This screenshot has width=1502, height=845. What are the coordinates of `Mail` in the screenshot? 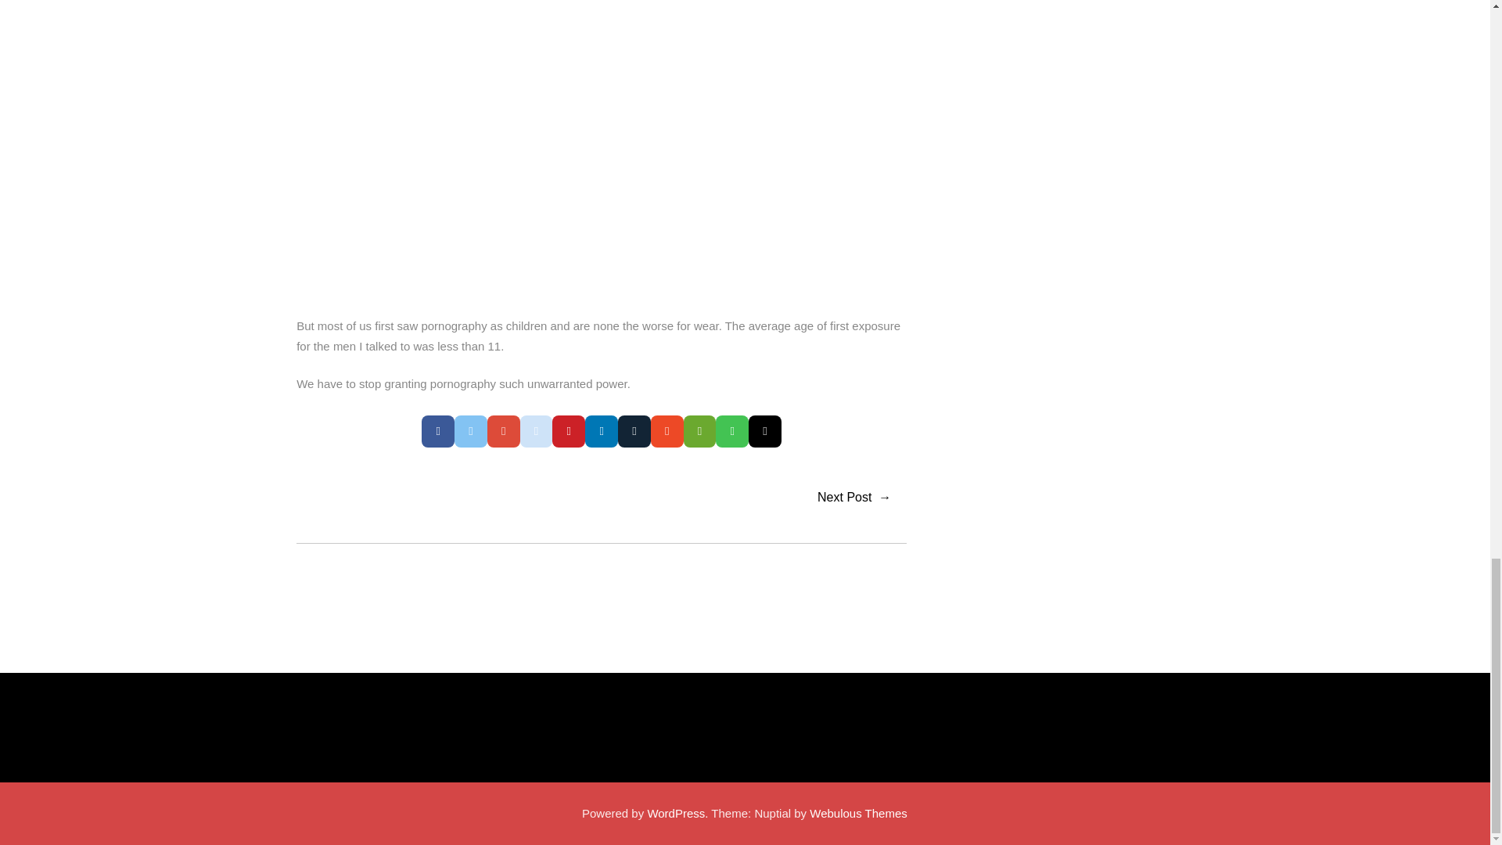 It's located at (667, 432).